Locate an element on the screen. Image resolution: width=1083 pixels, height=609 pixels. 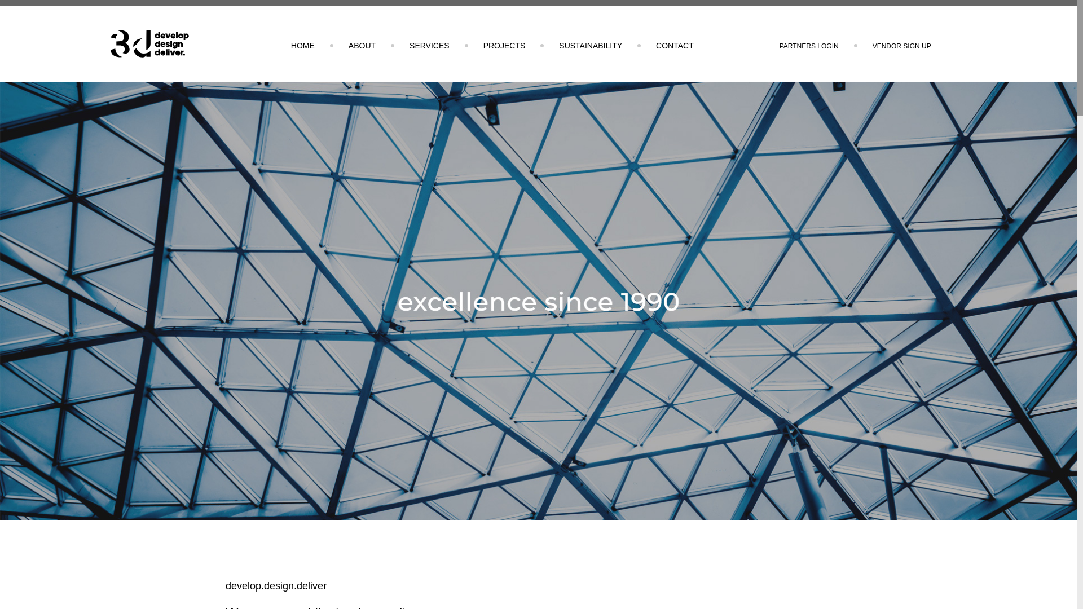
SUSTAINABILITY is located at coordinates (591, 46).